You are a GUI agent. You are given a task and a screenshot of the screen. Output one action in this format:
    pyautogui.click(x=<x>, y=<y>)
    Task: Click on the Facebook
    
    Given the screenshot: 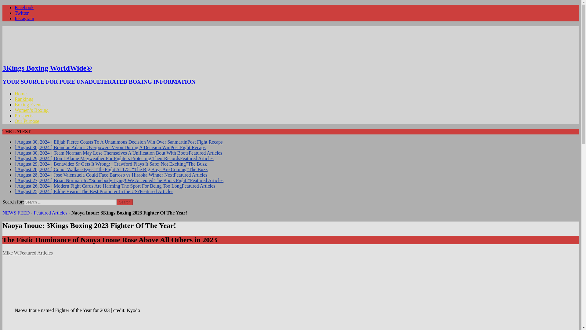 What is the action you would take?
    pyautogui.click(x=24, y=7)
    